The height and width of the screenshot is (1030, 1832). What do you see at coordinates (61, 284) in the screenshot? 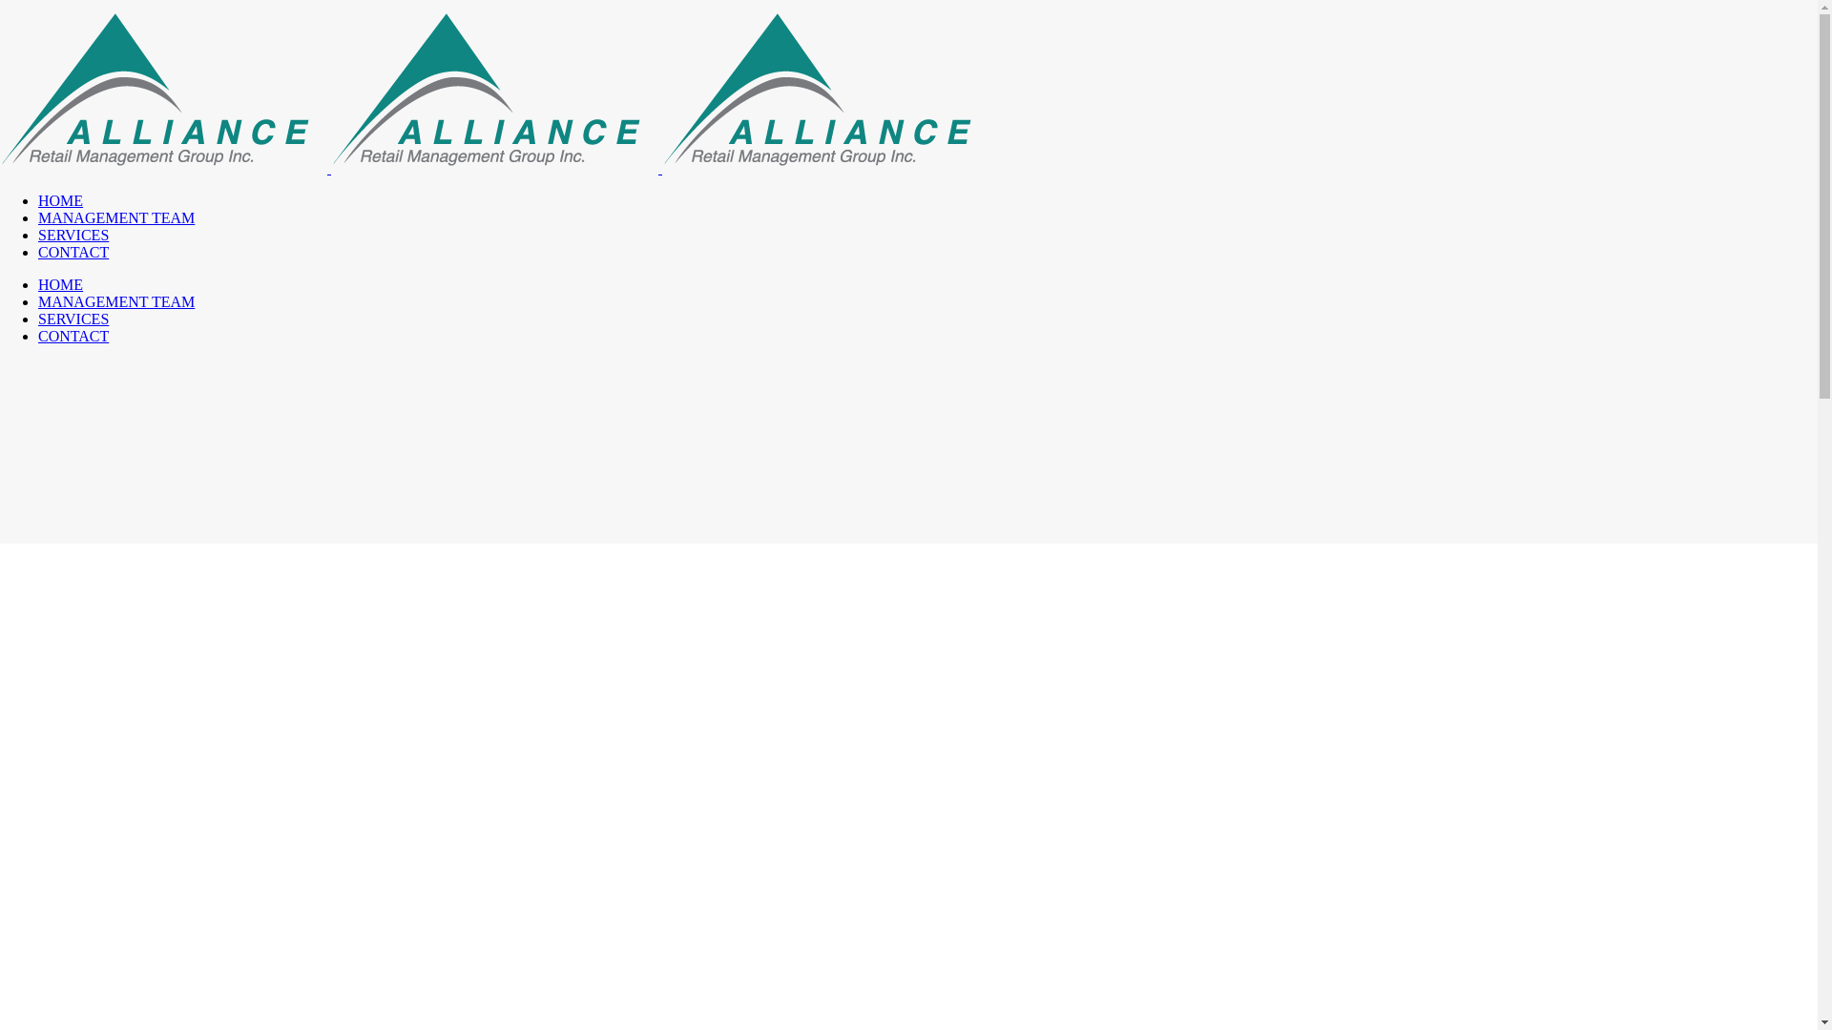
I see `HOME` at bounding box center [61, 284].